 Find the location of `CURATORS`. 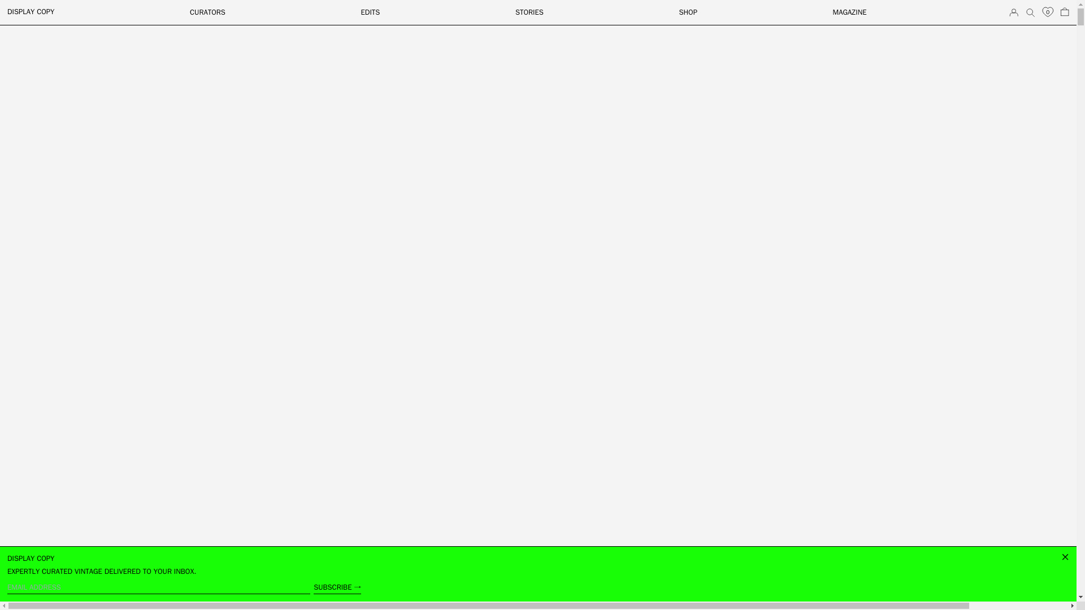

CURATORS is located at coordinates (208, 12).